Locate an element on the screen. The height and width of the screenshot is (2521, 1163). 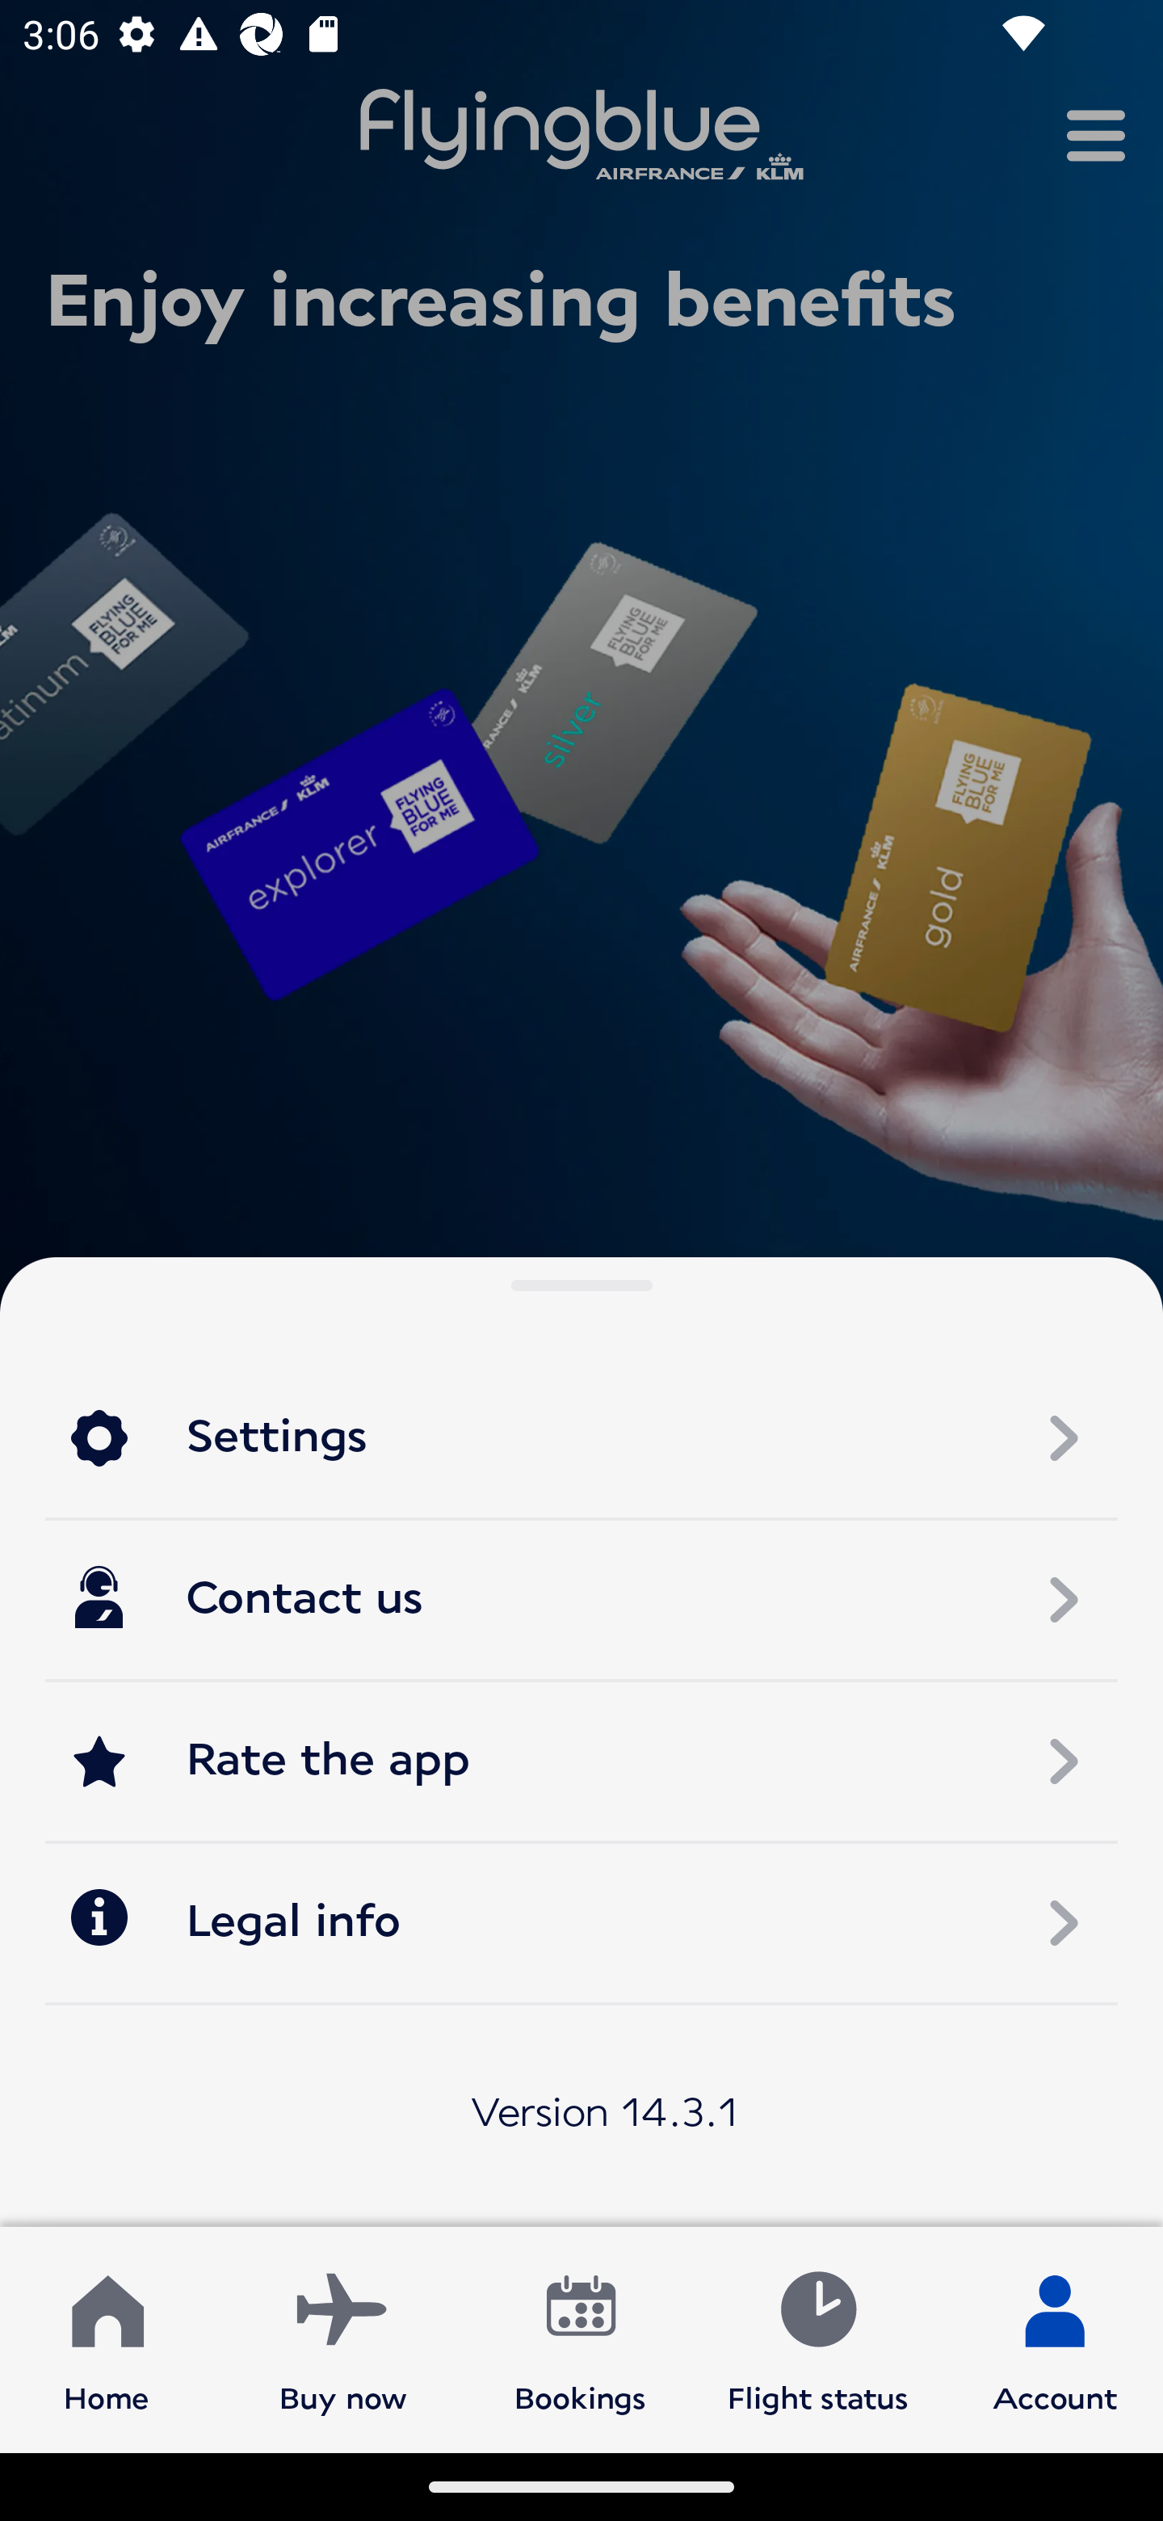
Bookings is located at coordinates (581, 2338).